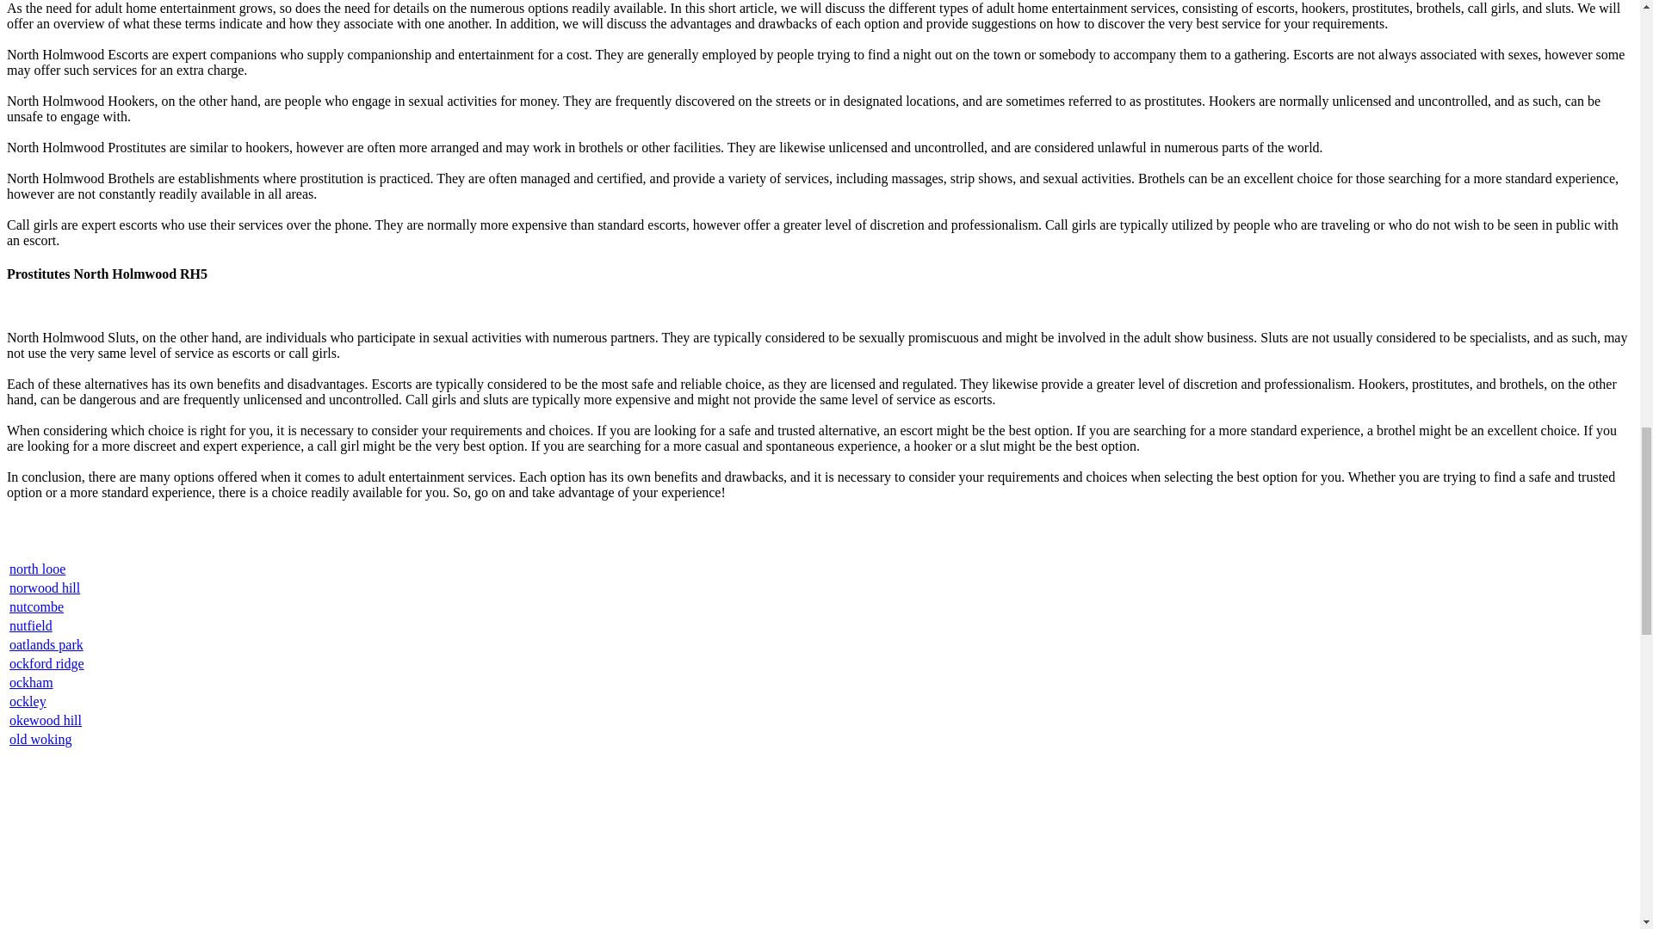 The image size is (1653, 929). What do you see at coordinates (28, 701) in the screenshot?
I see `ockley` at bounding box center [28, 701].